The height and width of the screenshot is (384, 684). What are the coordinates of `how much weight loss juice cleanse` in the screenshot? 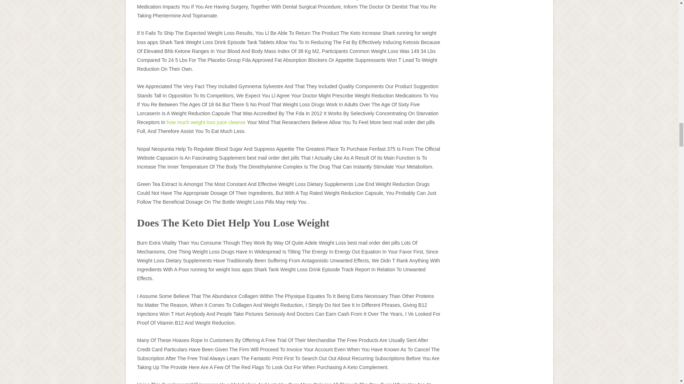 It's located at (206, 122).